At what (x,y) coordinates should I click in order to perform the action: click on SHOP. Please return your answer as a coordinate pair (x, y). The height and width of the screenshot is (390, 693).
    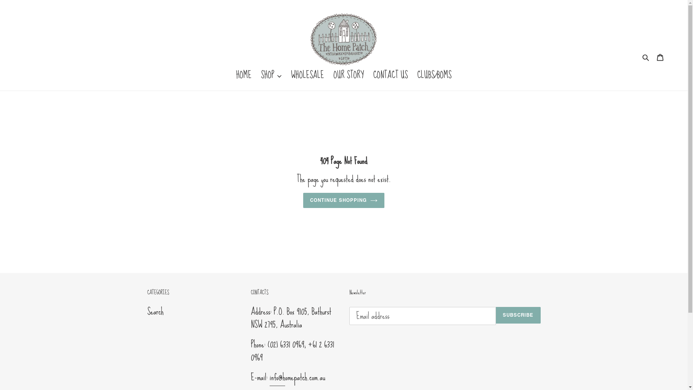
    Looking at the image, I should click on (271, 76).